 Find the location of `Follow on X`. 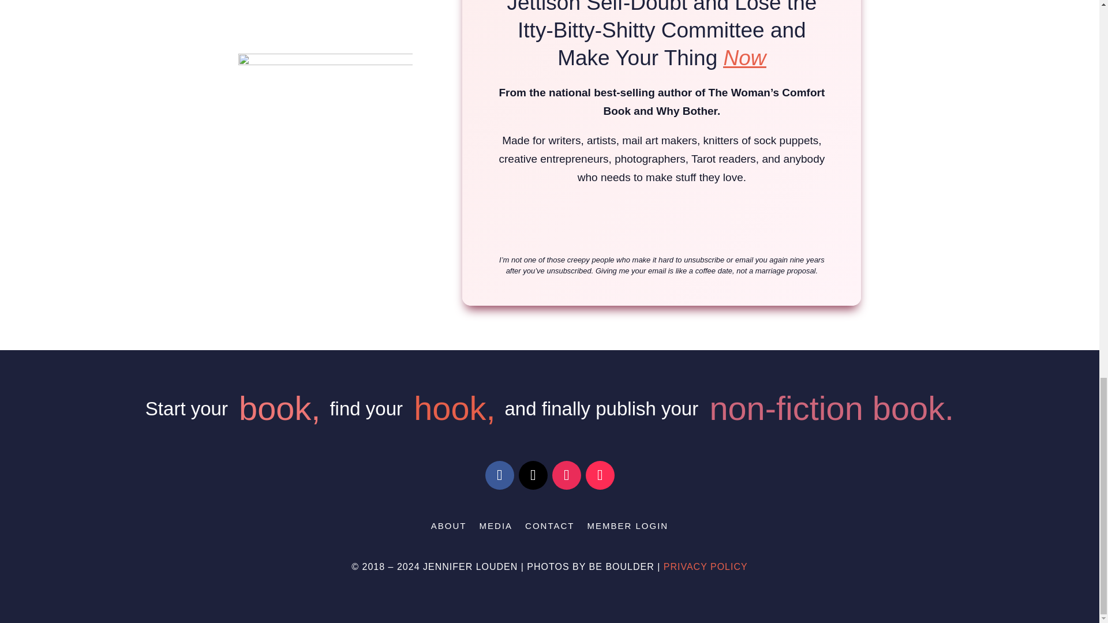

Follow on X is located at coordinates (533, 475).